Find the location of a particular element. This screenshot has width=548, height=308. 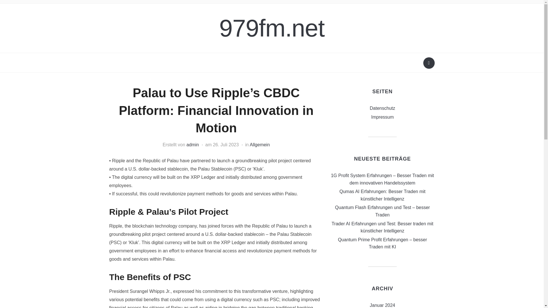

admin is located at coordinates (192, 145).